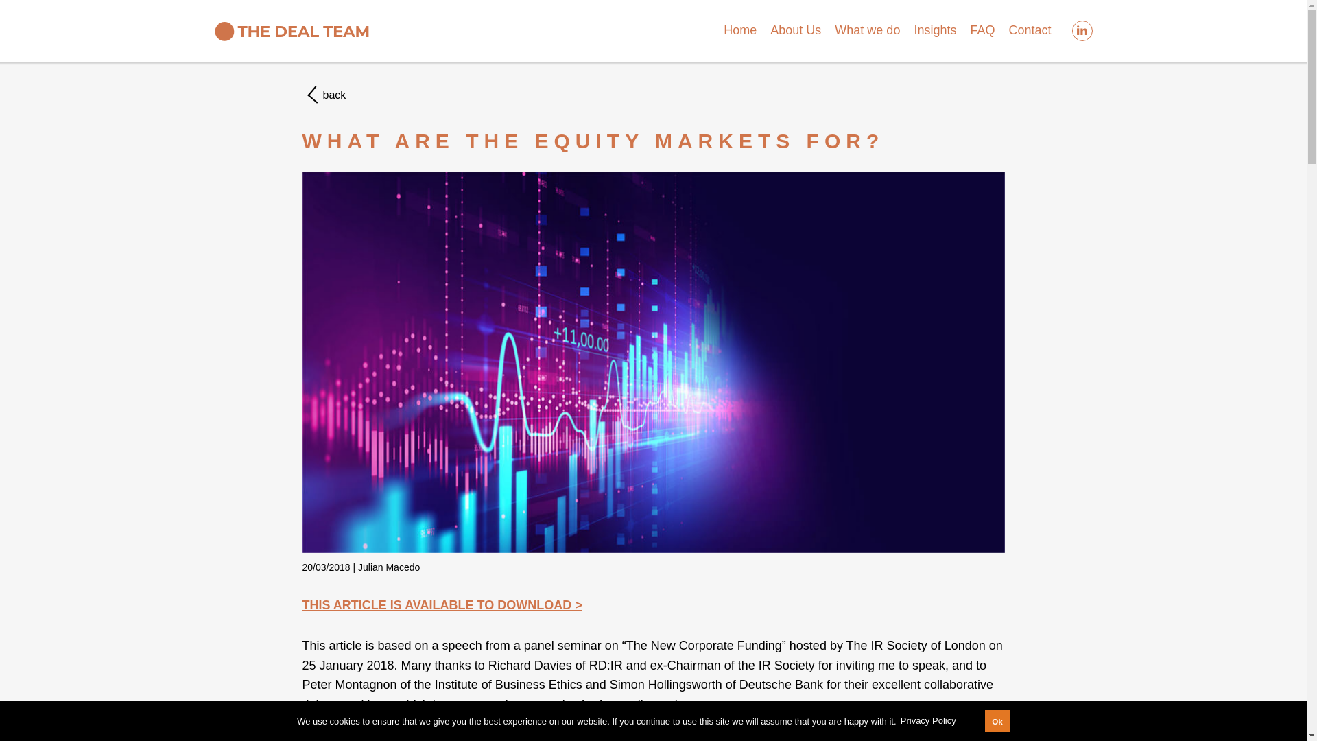 The width and height of the screenshot is (1317, 741). Describe the element at coordinates (997, 720) in the screenshot. I see `Ok` at that location.